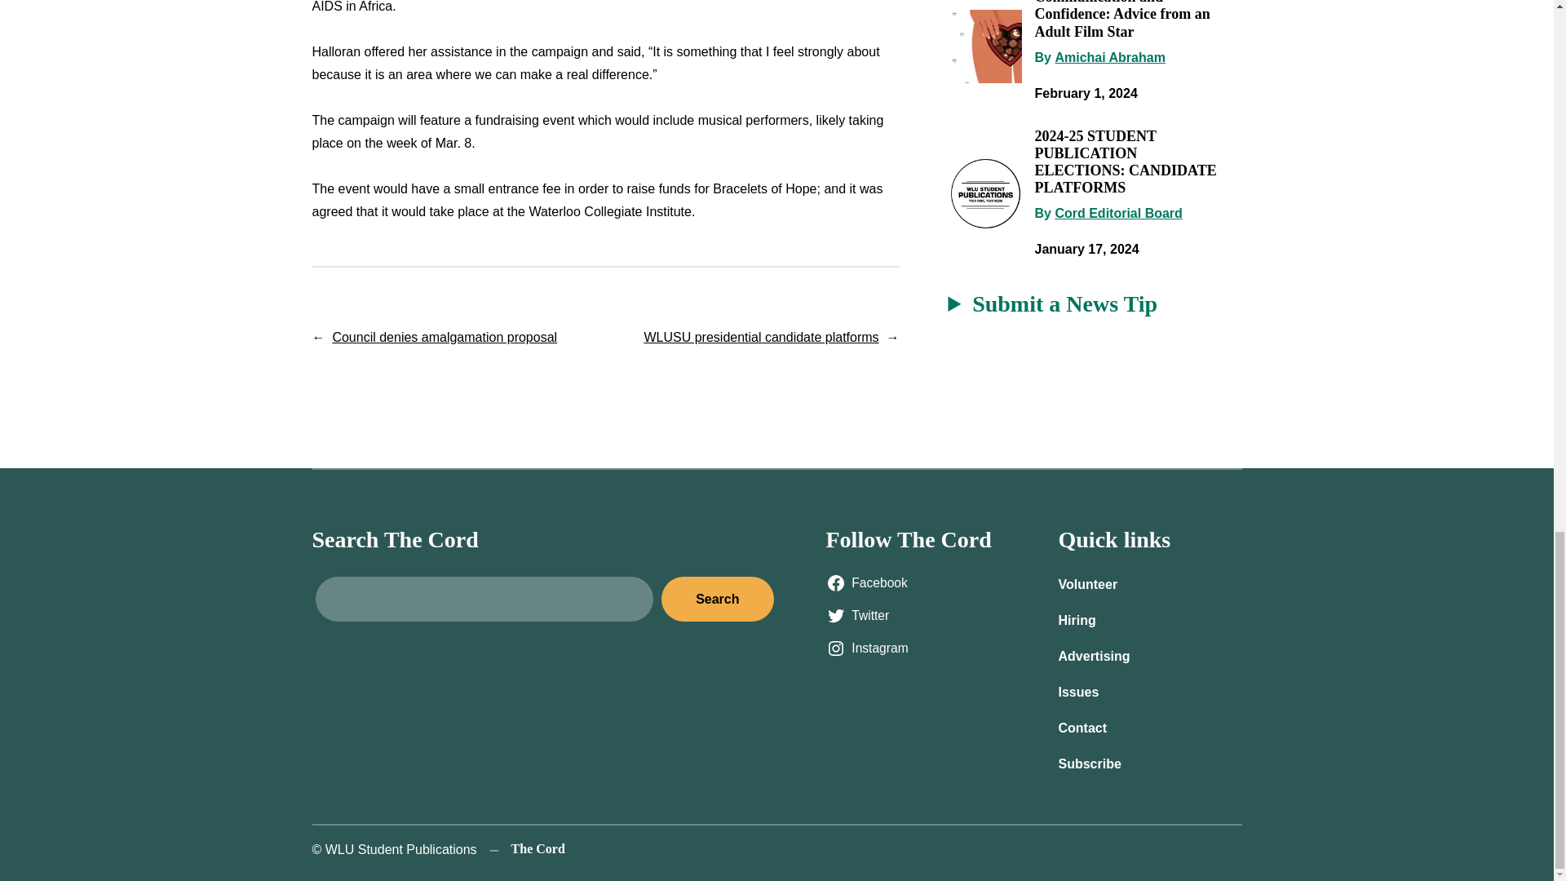 This screenshot has height=881, width=1566. Describe the element at coordinates (761, 338) in the screenshot. I see `WLUSU presidential candidate platforms` at that location.